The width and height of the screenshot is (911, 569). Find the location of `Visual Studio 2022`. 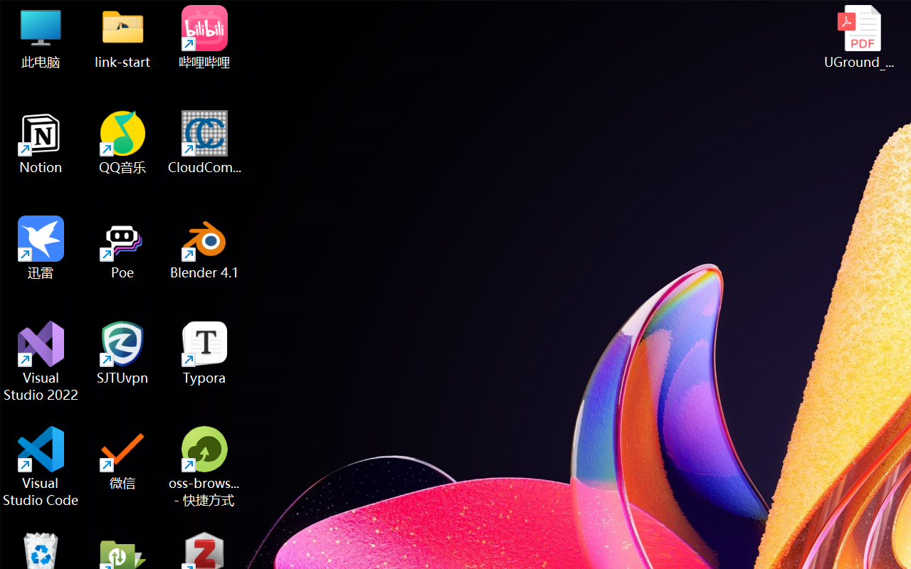

Visual Studio 2022 is located at coordinates (41, 361).